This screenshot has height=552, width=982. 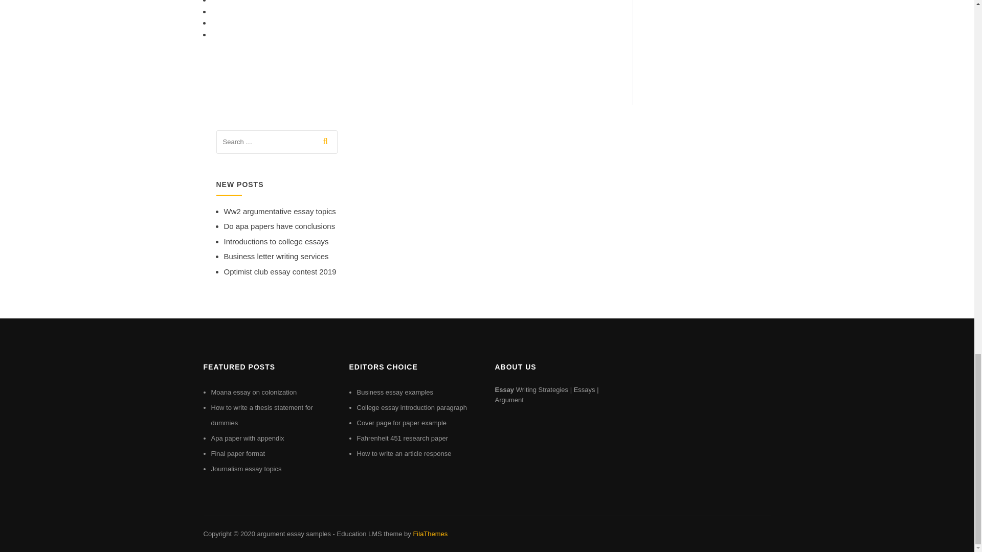 I want to click on Business essay examples, so click(x=395, y=393).